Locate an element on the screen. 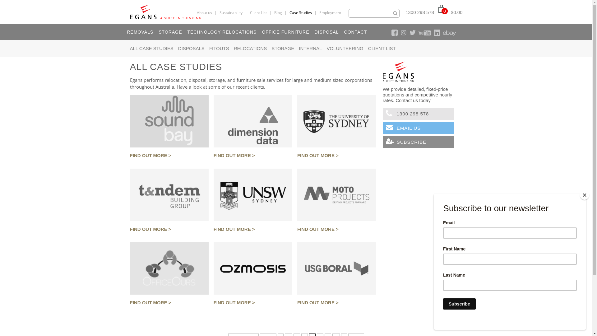 Image resolution: width=597 pixels, height=336 pixels. SUBSCRIBE is located at coordinates (419, 142).